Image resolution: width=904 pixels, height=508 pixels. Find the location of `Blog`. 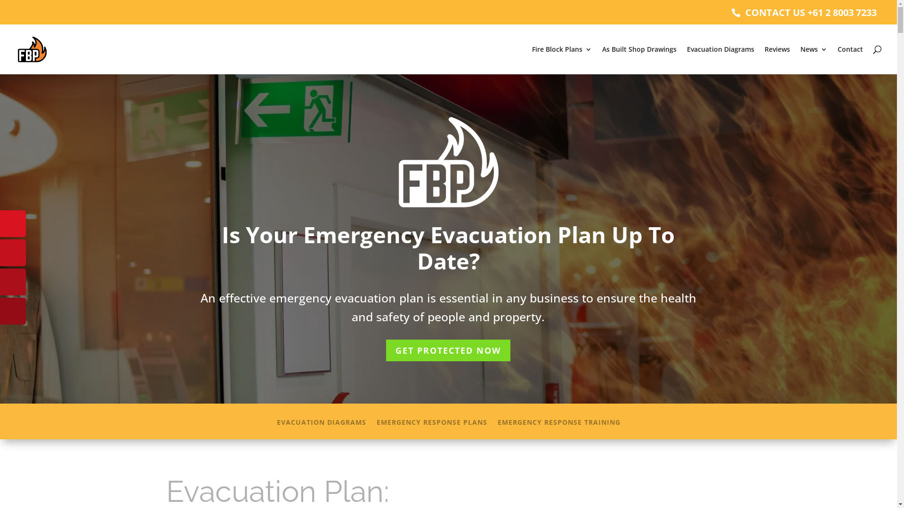

Blog is located at coordinates (543, 26).